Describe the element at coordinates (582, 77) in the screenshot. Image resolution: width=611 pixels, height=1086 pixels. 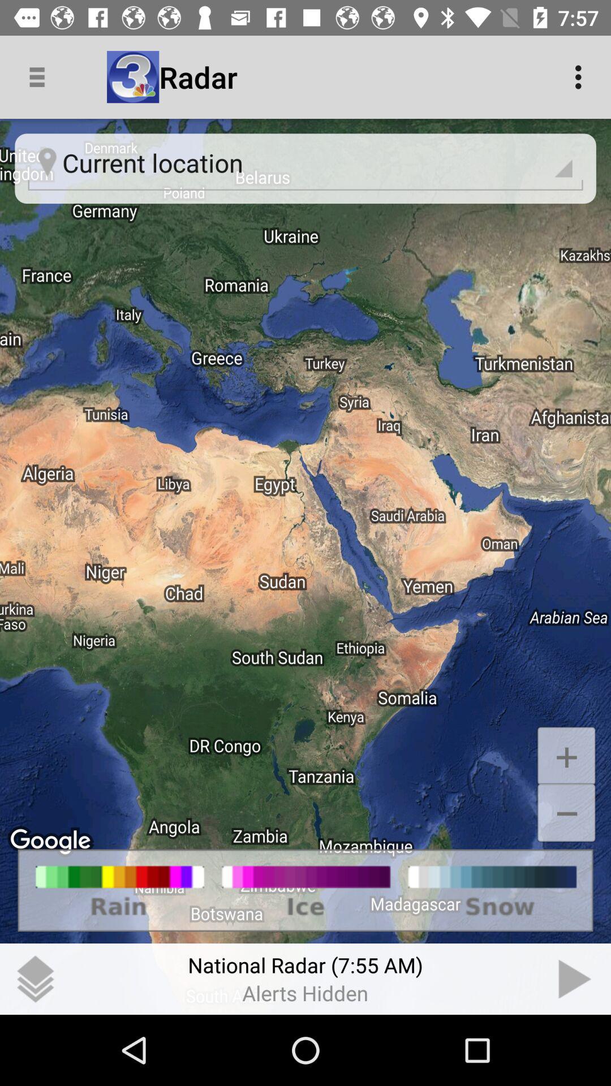
I see `turn off item to the right of radar` at that location.